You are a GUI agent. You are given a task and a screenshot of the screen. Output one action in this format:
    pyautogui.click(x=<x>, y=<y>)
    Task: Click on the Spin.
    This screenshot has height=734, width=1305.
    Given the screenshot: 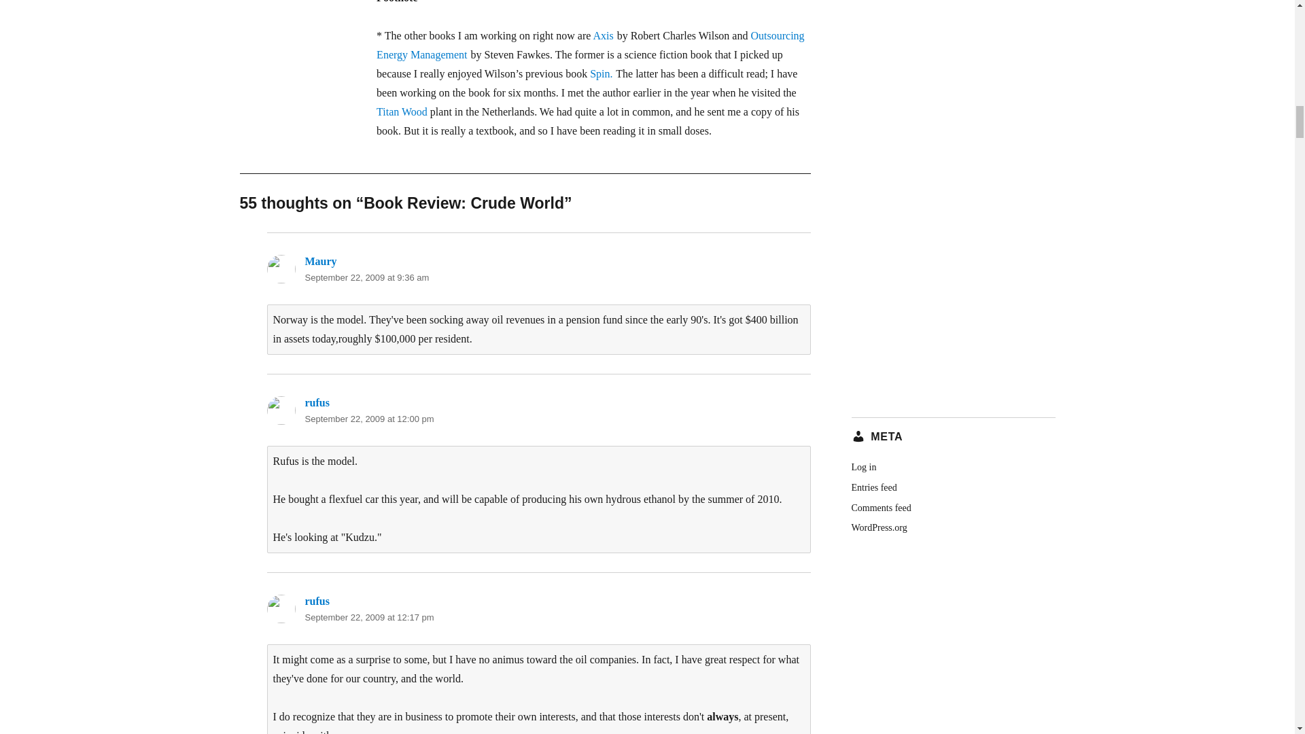 What is the action you would take?
    pyautogui.click(x=601, y=73)
    